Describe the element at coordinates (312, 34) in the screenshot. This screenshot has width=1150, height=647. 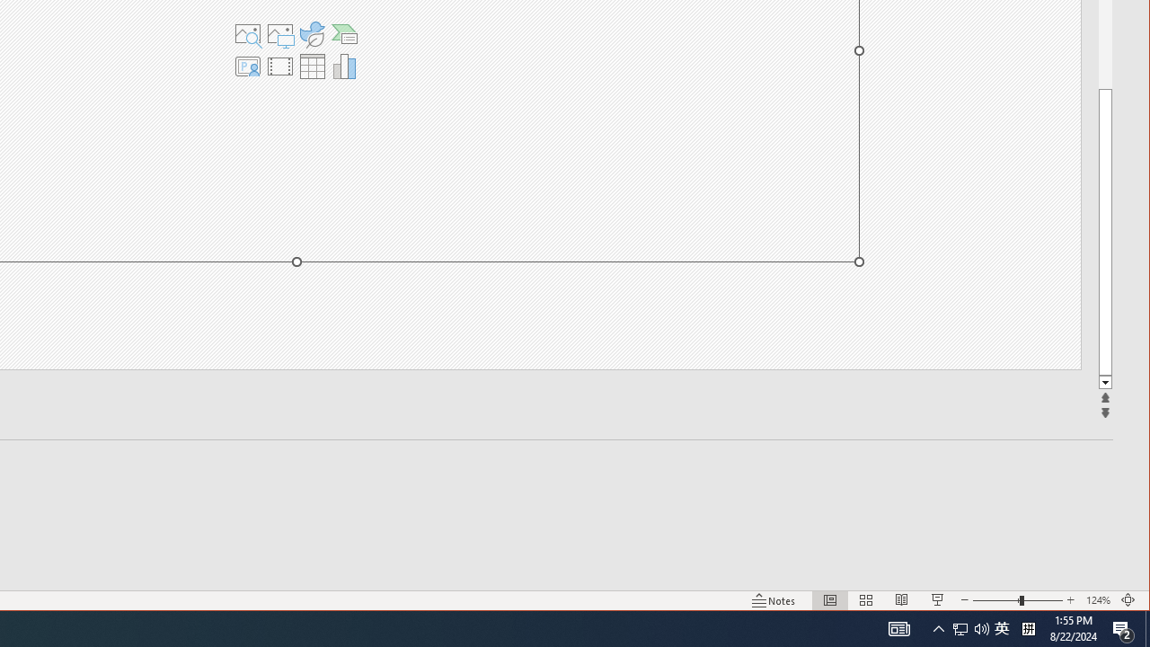
I see `Insert an Icon` at that location.